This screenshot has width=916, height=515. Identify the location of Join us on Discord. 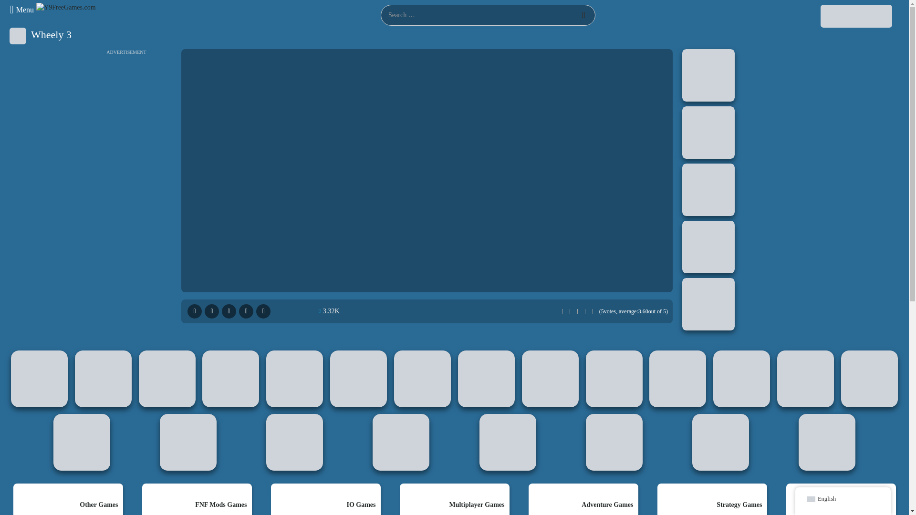
(856, 15).